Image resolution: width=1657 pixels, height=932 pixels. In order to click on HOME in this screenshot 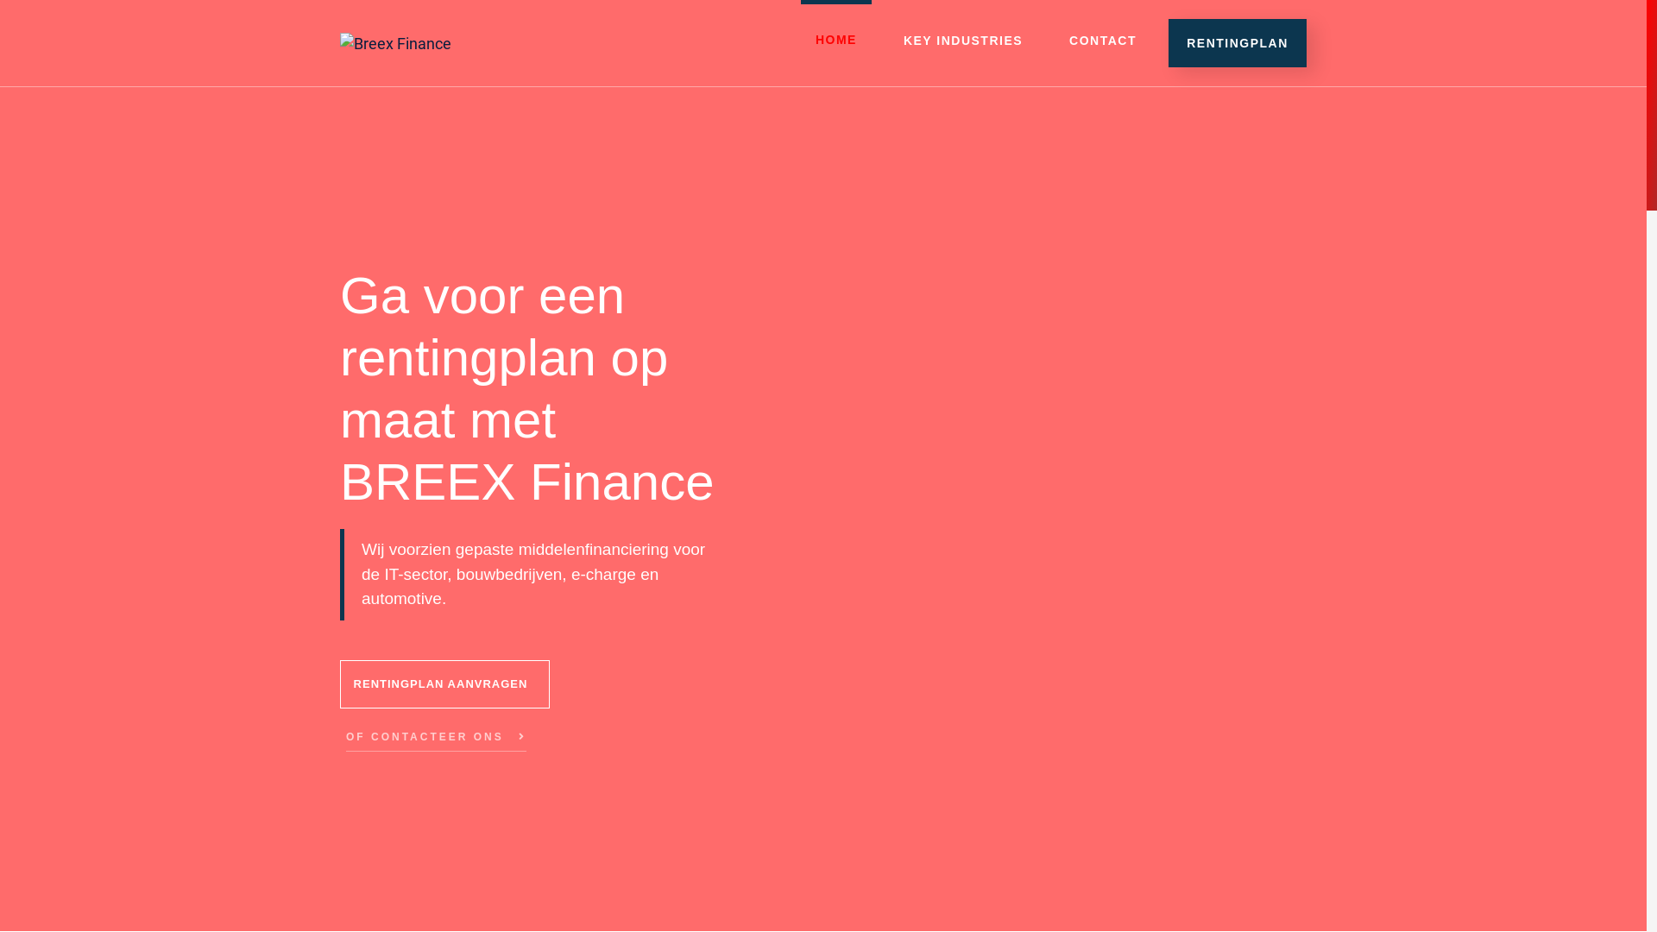, I will do `click(835, 31)`.